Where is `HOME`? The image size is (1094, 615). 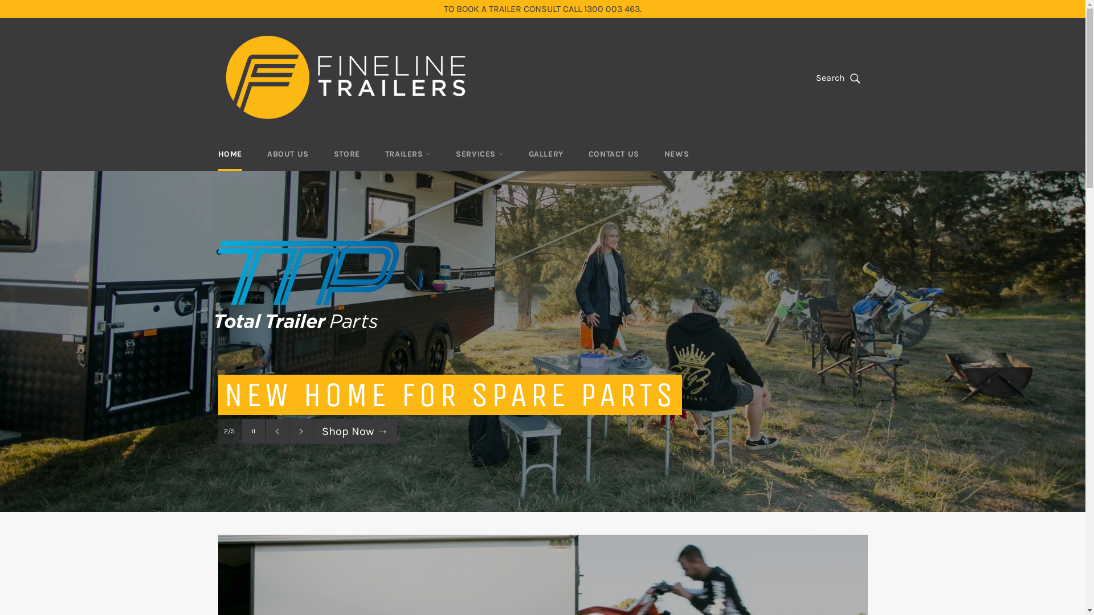
HOME is located at coordinates (230, 154).